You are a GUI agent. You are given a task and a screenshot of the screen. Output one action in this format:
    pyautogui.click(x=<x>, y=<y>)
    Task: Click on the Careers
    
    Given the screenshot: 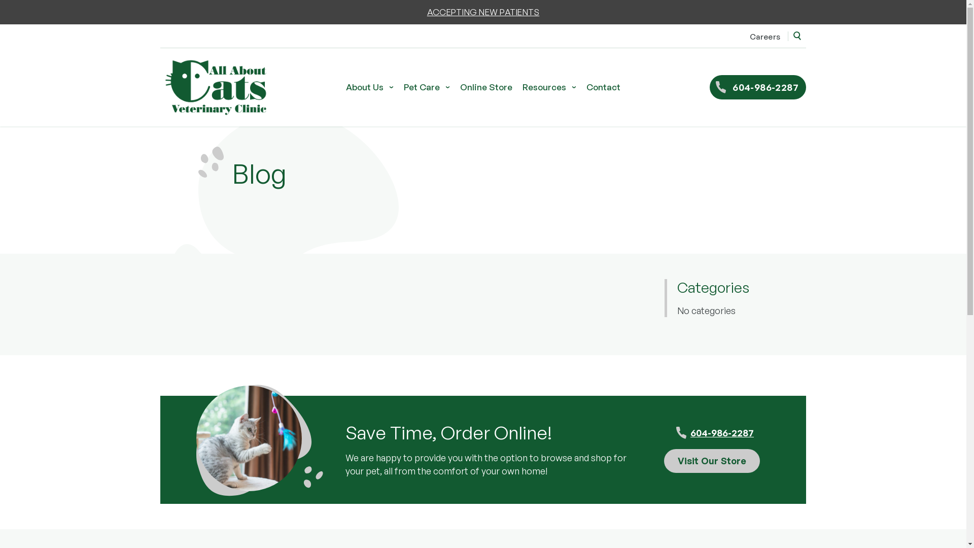 What is the action you would take?
    pyautogui.click(x=765, y=37)
    